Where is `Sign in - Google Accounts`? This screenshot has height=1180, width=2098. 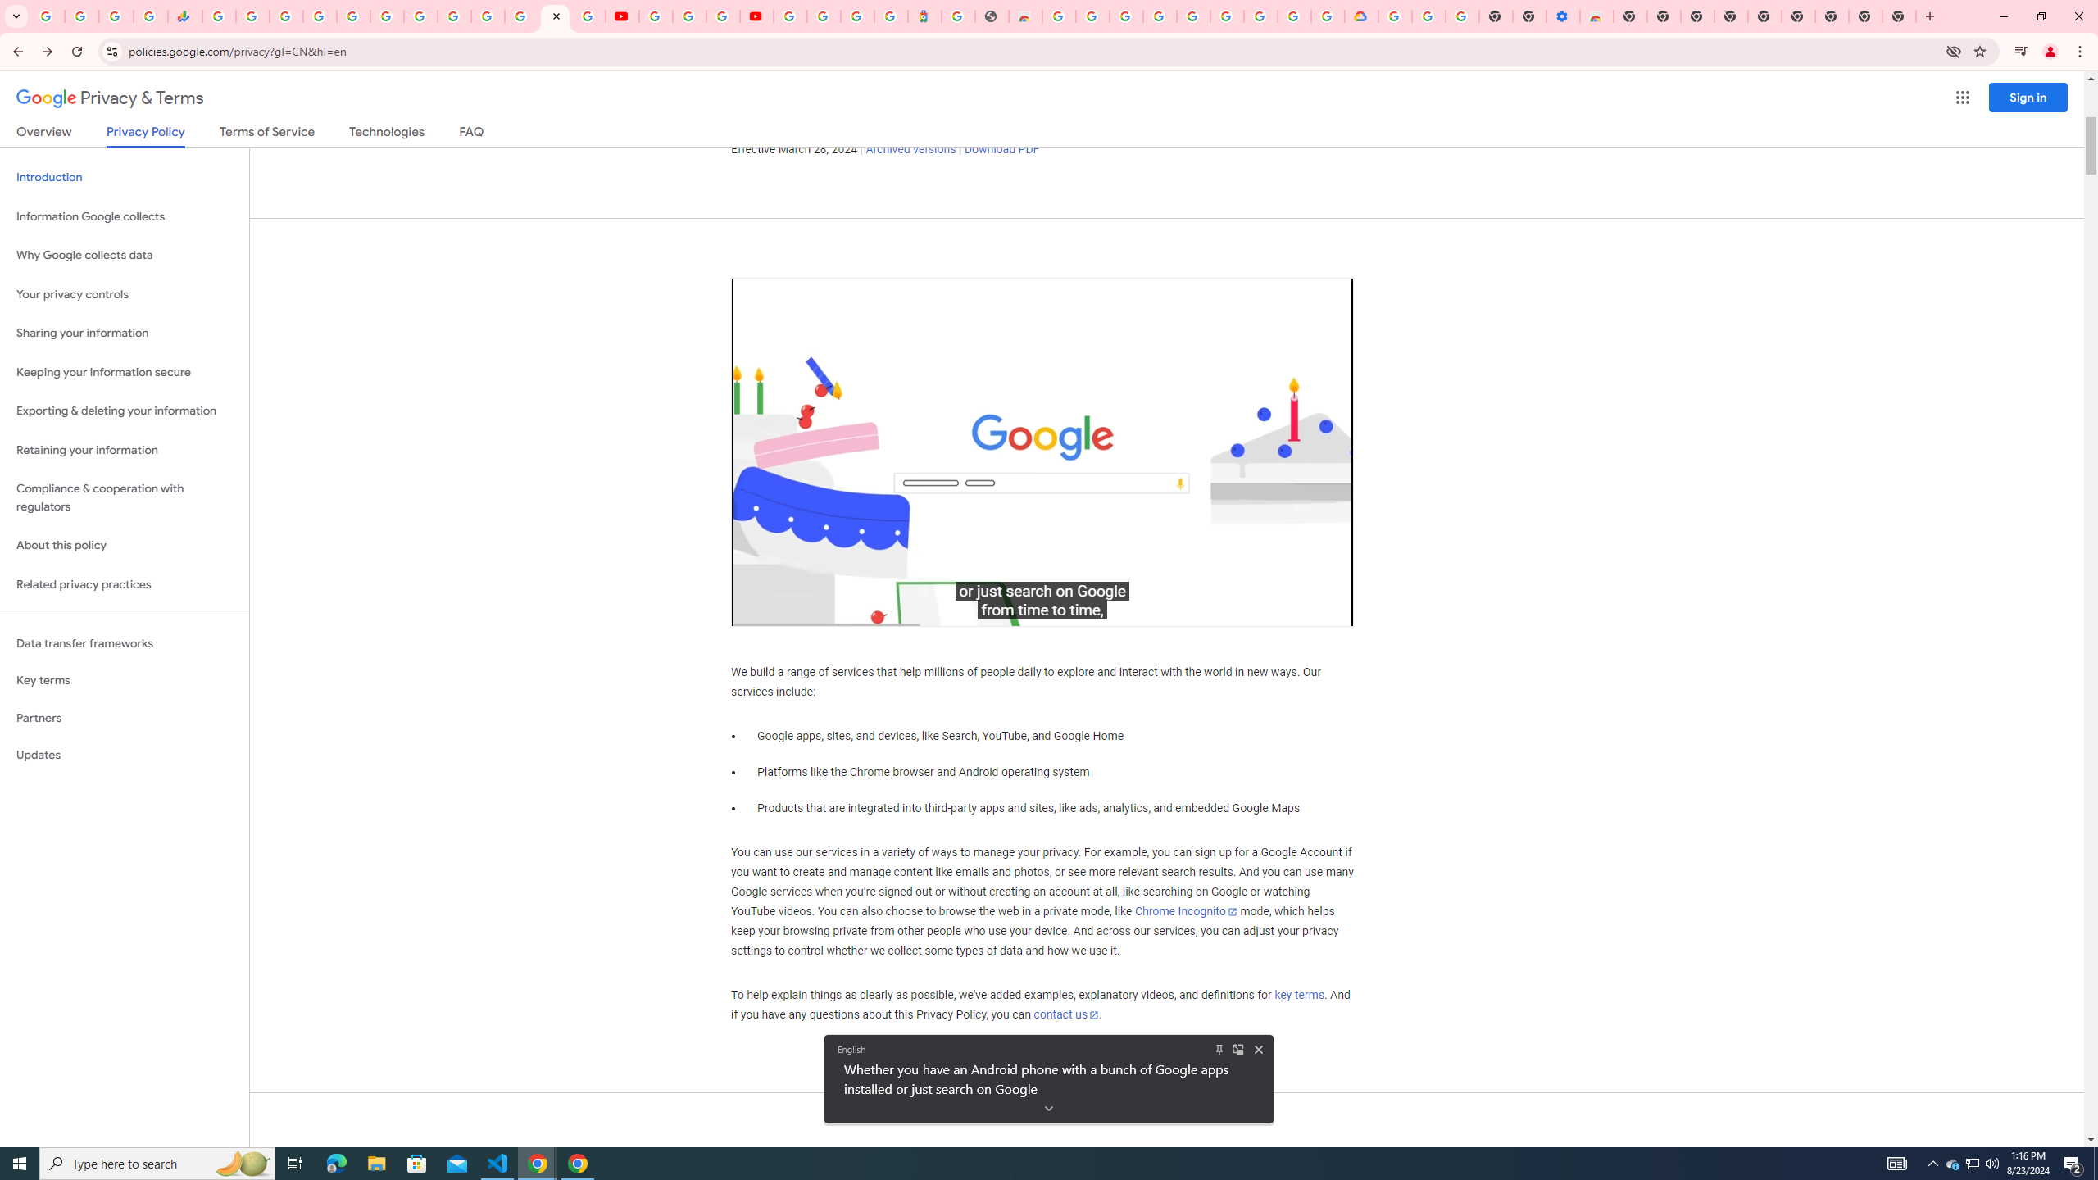 Sign in - Google Accounts is located at coordinates (790, 16).